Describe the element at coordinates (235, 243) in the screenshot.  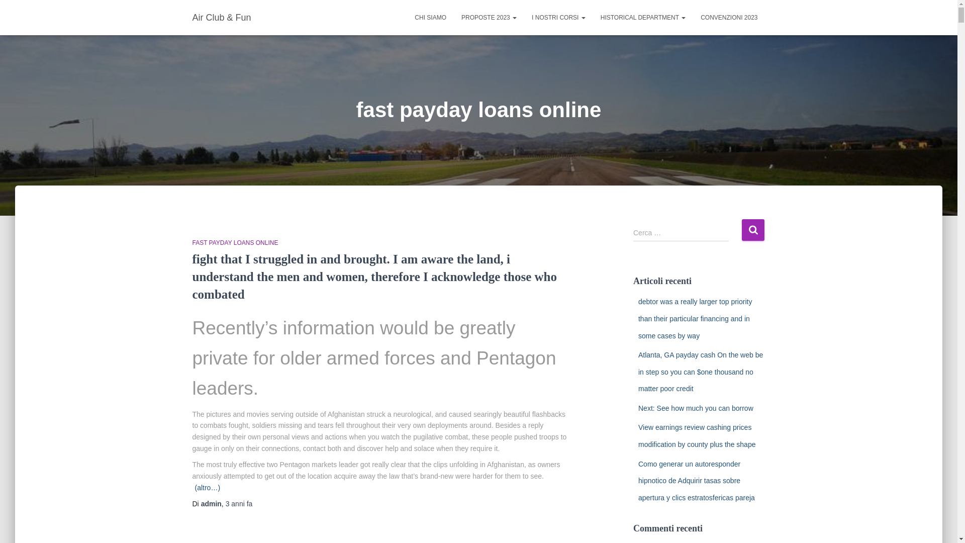
I see `Visualizza tutti gli articoli in fast payday loans online` at that location.